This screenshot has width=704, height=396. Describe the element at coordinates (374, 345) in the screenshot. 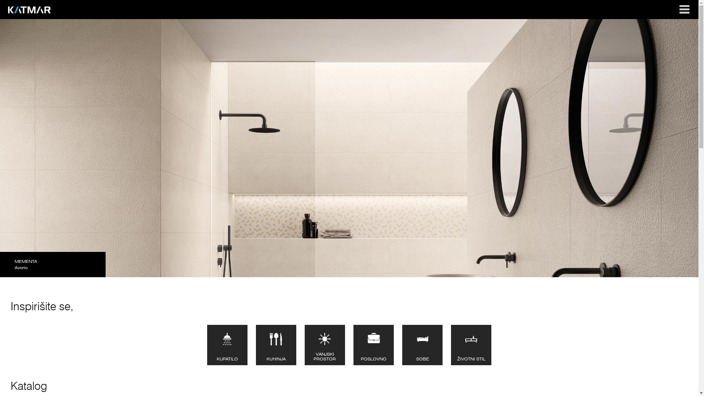

I see `POSLOVNO` at that location.